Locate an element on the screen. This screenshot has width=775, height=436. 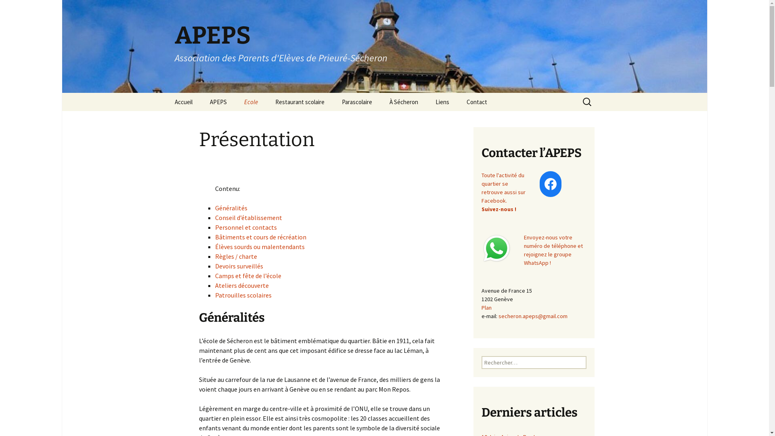
Ecole is located at coordinates (251, 102).